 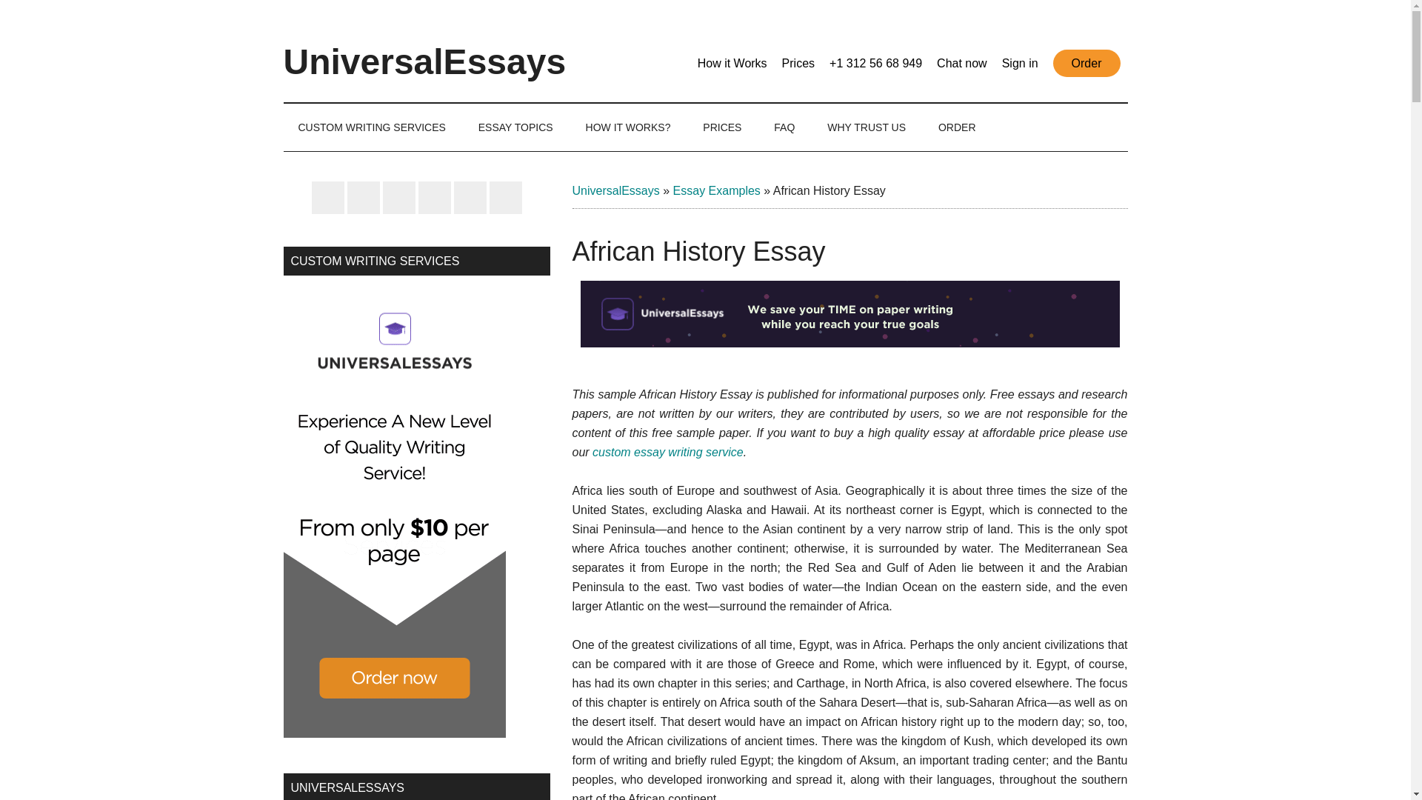 I want to click on How it Works, so click(x=732, y=62).